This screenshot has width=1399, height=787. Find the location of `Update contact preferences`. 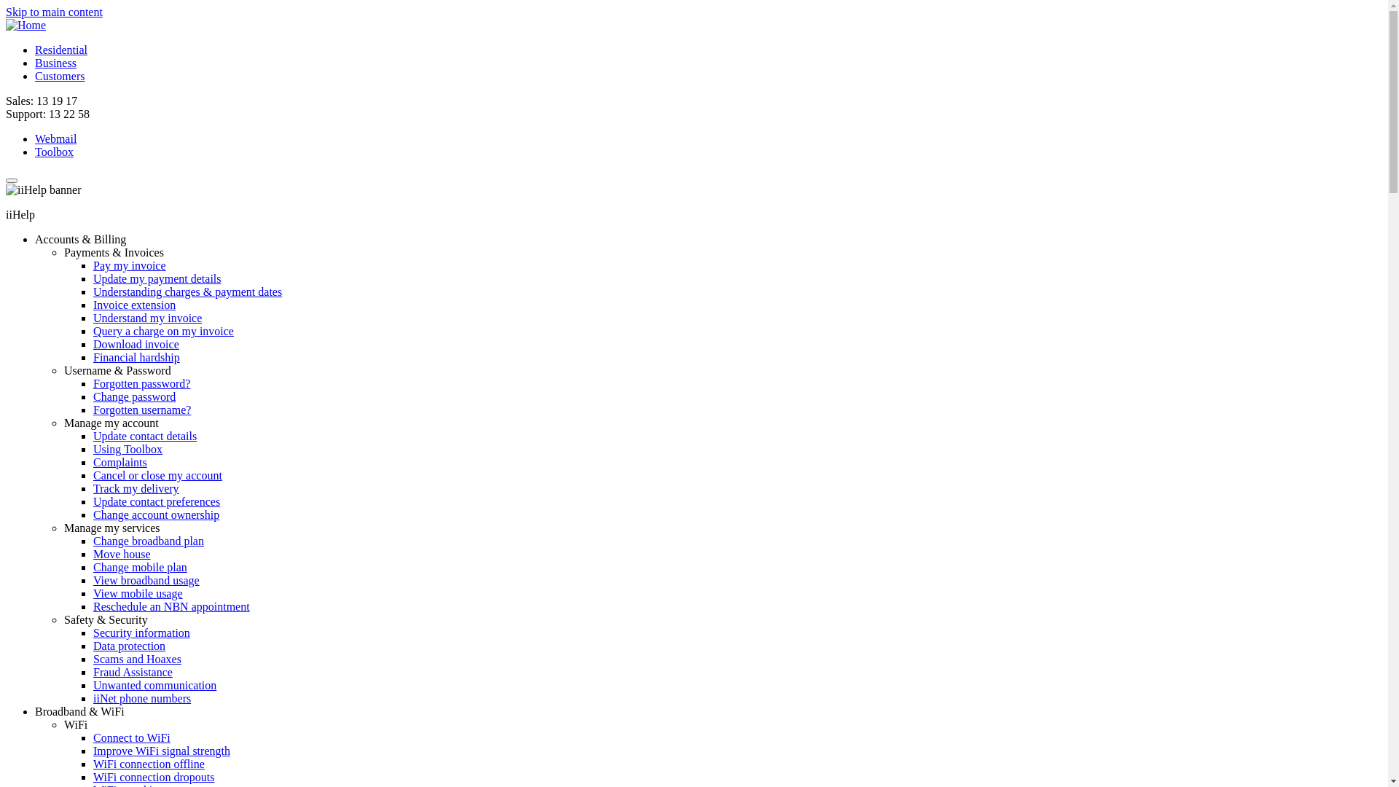

Update contact preferences is located at coordinates (157, 501).